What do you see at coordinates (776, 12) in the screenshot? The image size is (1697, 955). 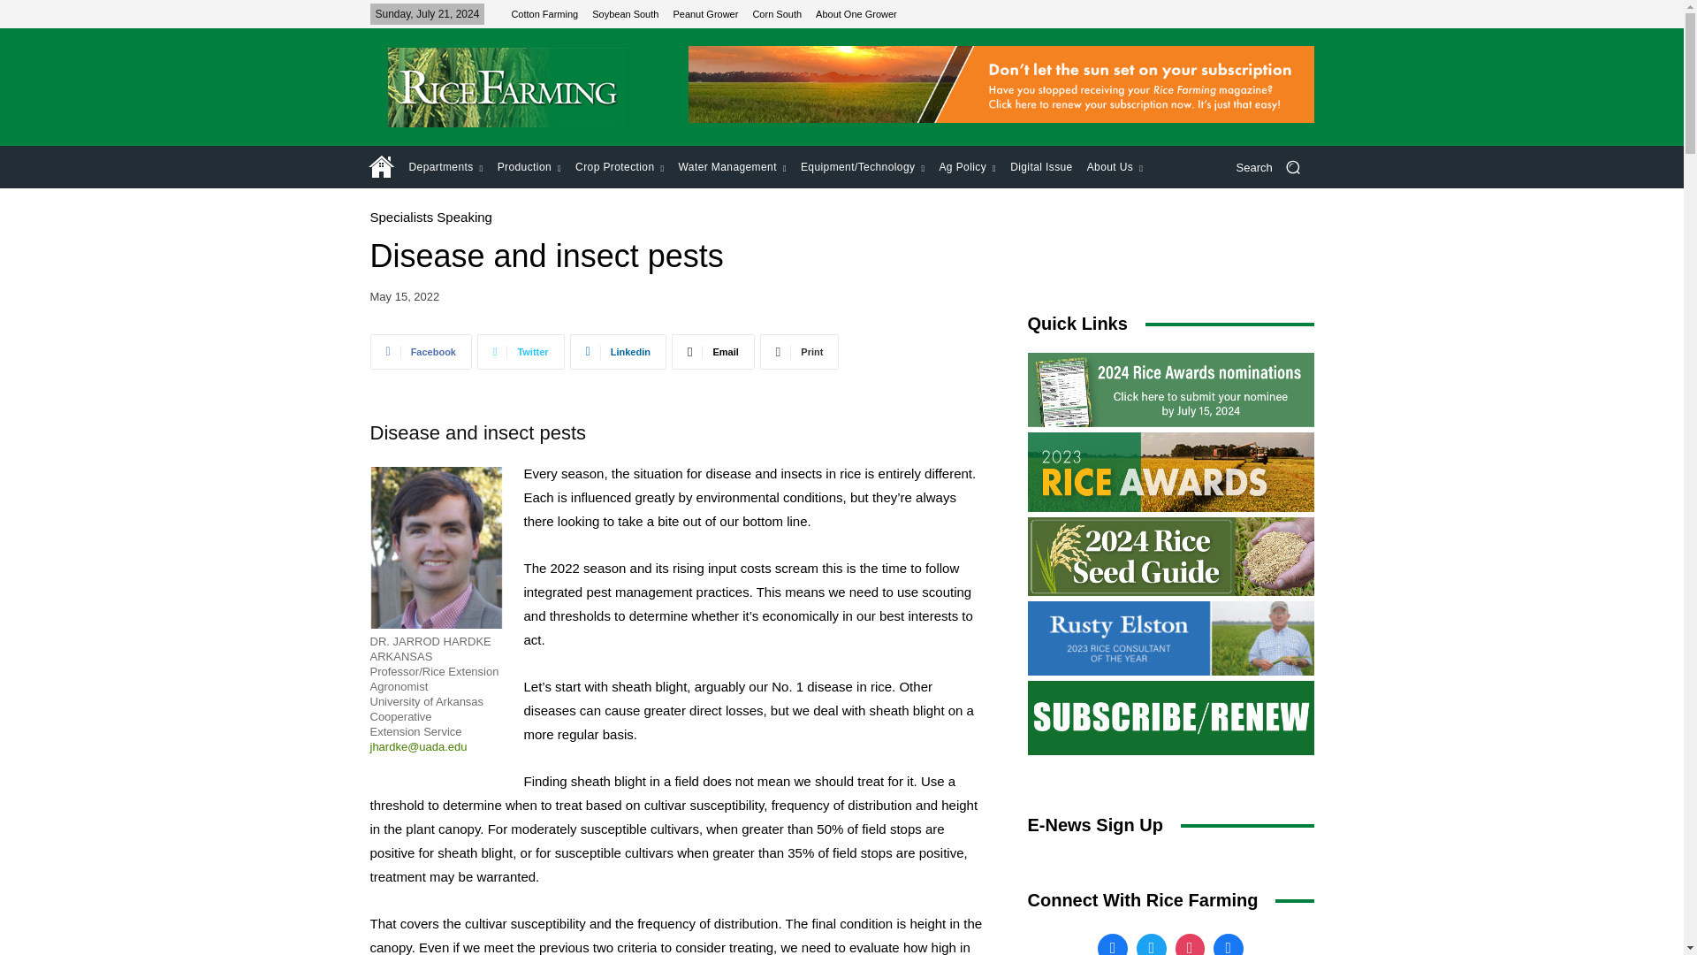 I see `Corn South` at bounding box center [776, 12].